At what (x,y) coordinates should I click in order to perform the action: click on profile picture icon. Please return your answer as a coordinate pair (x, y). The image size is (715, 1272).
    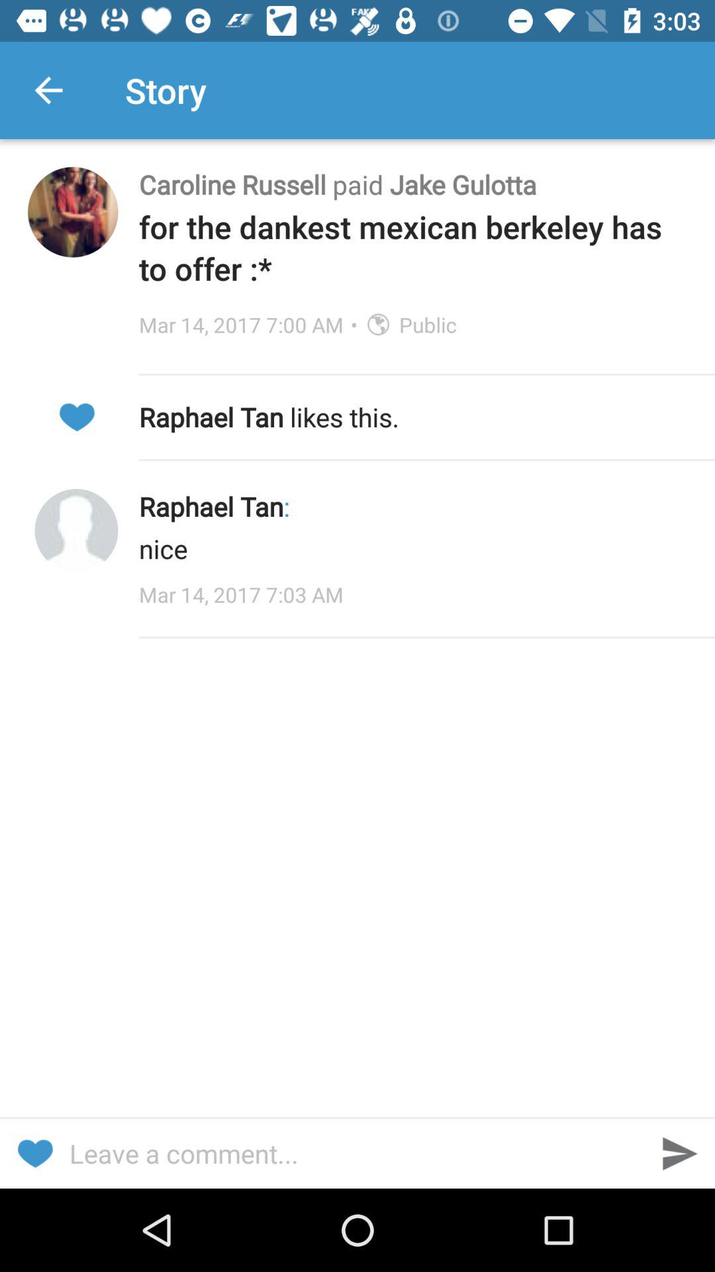
    Looking at the image, I should click on (76, 531).